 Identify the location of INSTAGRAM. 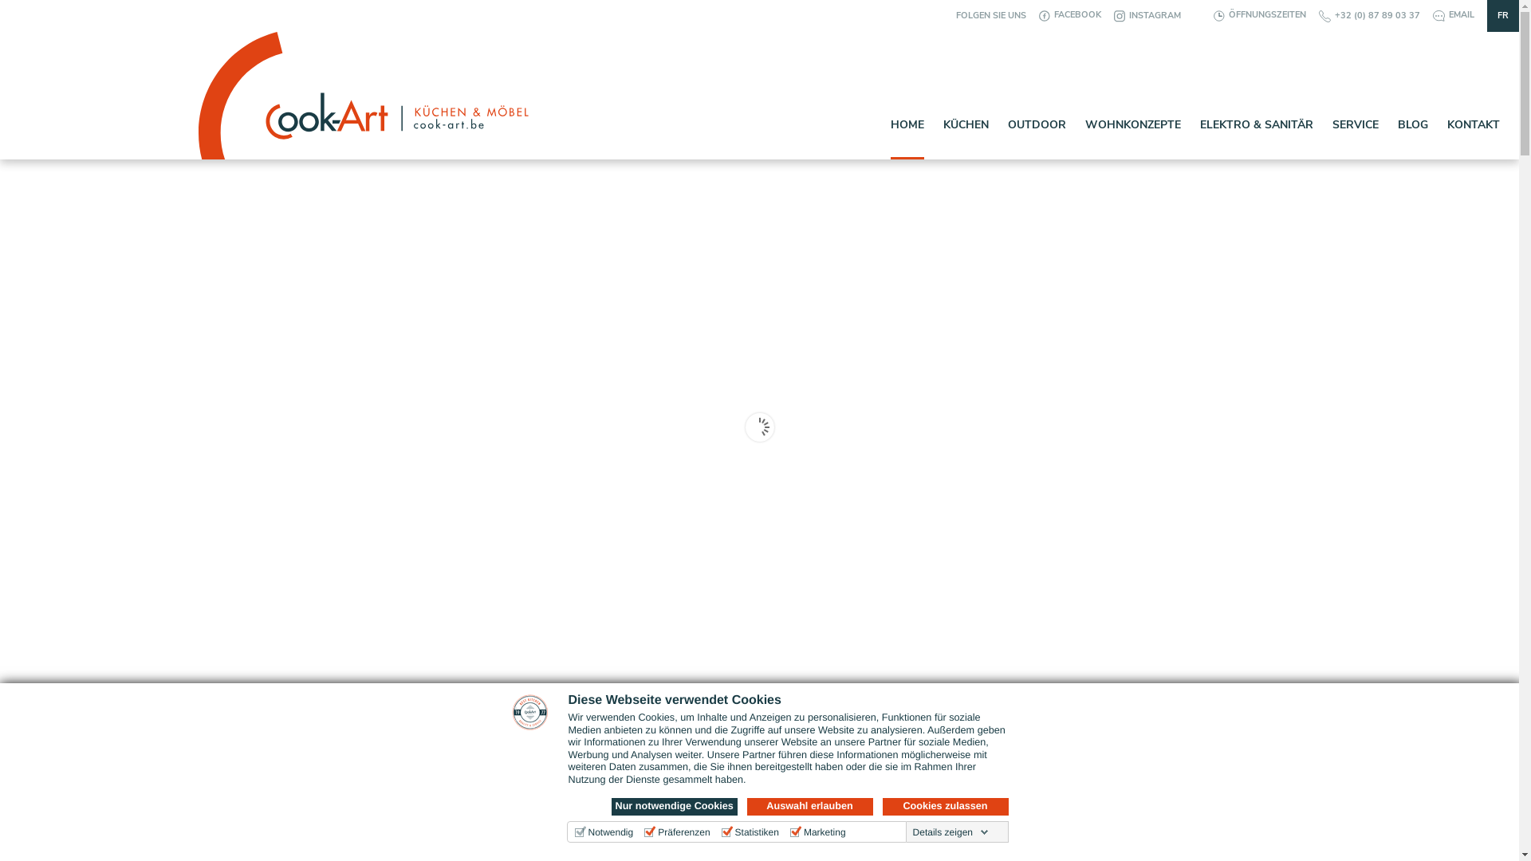
(1147, 16).